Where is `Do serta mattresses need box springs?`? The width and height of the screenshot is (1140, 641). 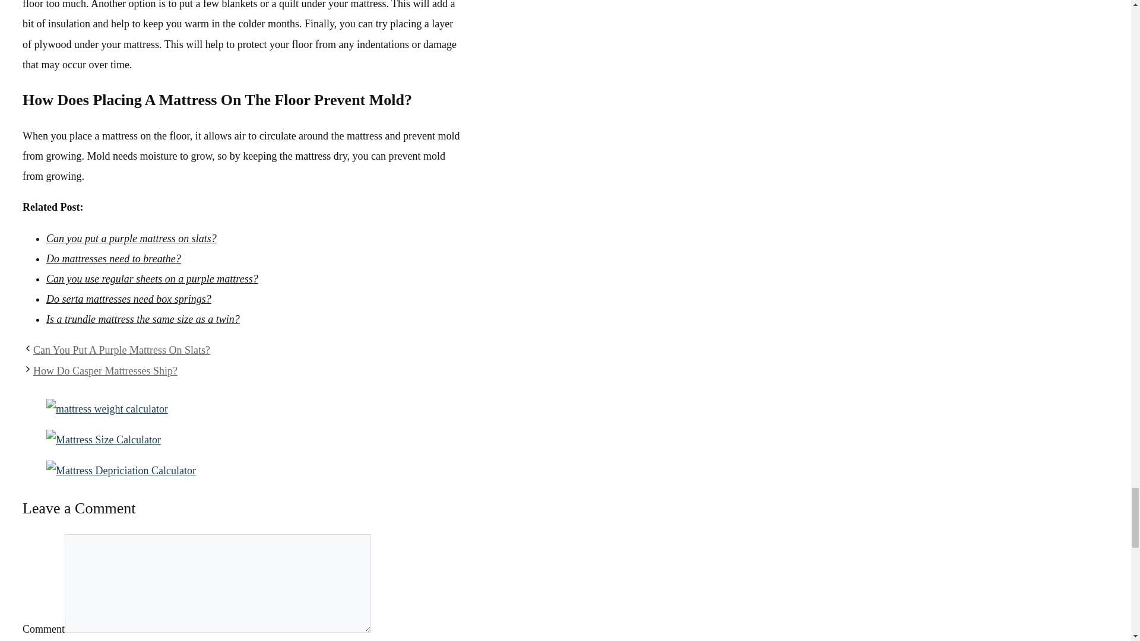 Do serta mattresses need box springs? is located at coordinates (128, 299).